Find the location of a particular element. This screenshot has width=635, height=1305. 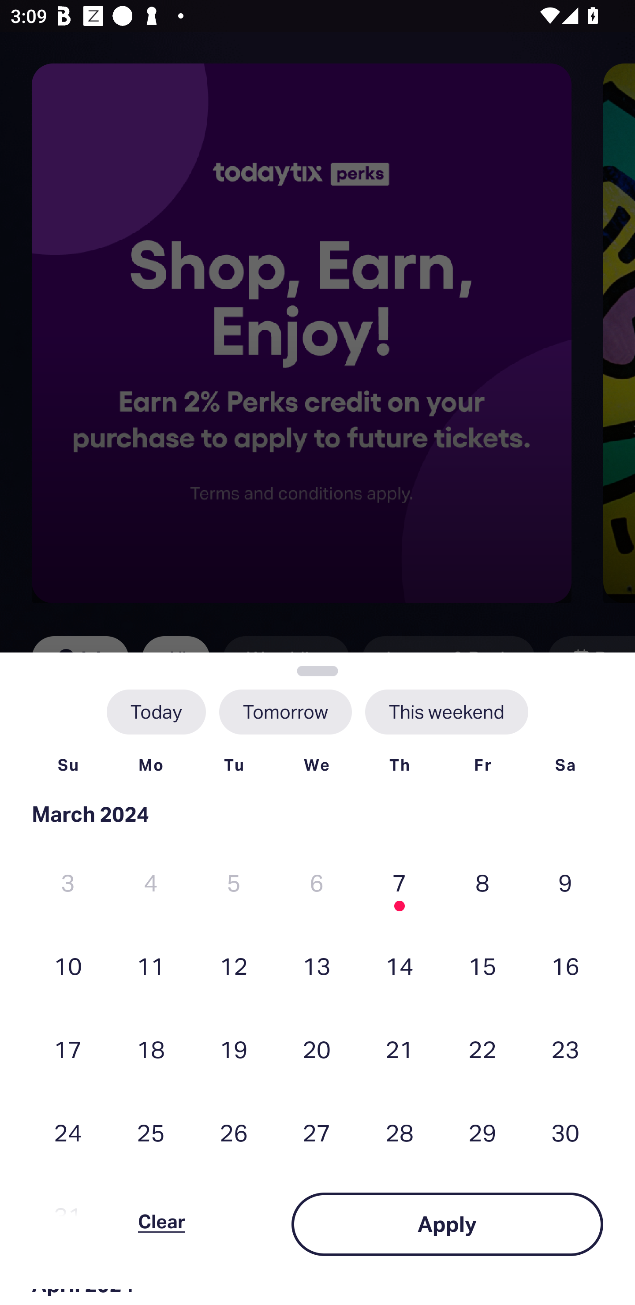

3 is located at coordinates (68, 883).